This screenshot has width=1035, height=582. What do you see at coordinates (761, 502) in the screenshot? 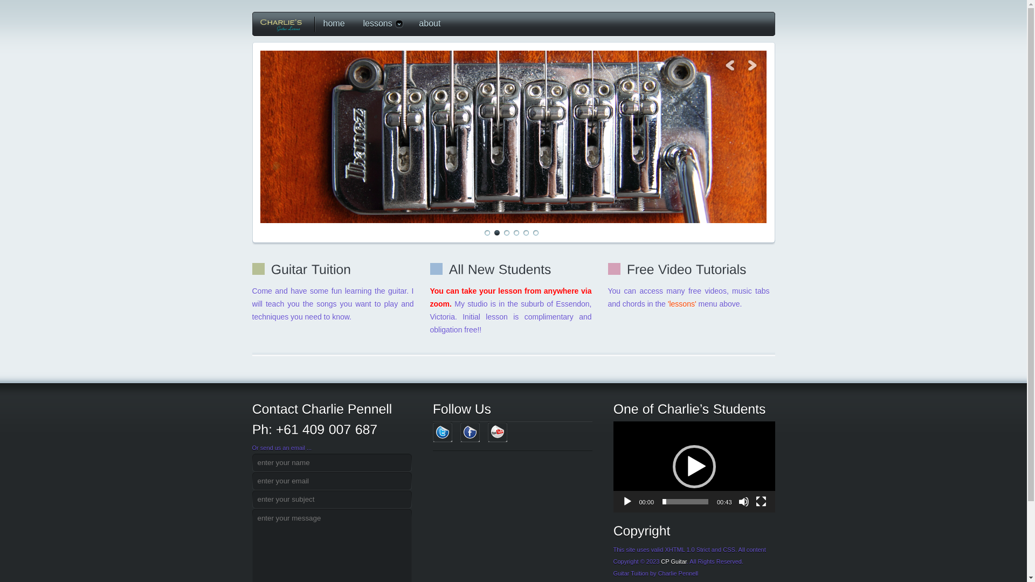
I see `Fullscreen` at bounding box center [761, 502].